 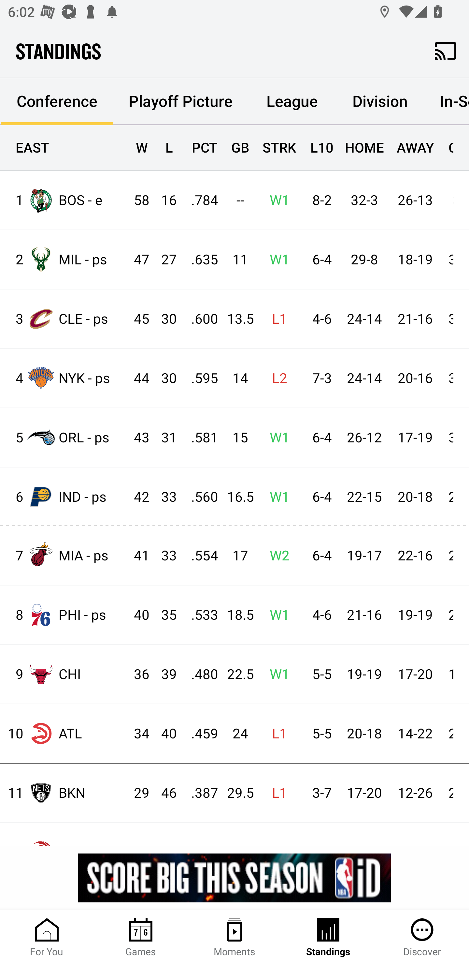 I want to click on 29-8, so click(x=364, y=260).